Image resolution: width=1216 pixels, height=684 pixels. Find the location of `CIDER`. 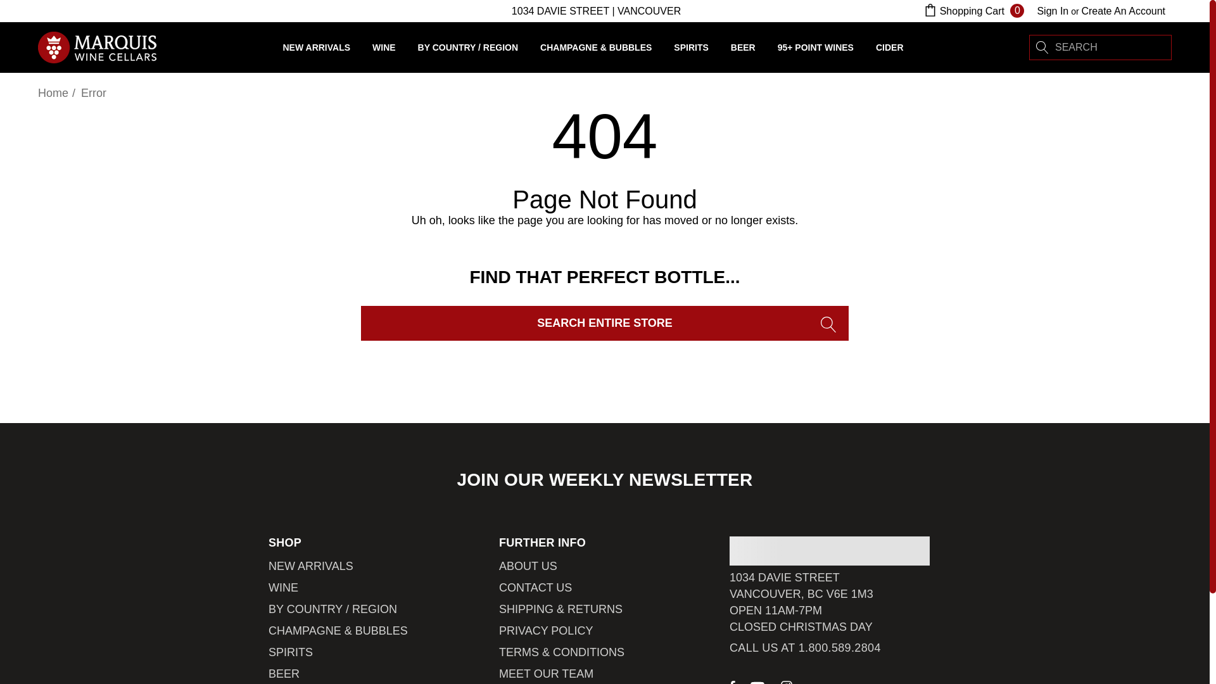

CIDER is located at coordinates (889, 47).